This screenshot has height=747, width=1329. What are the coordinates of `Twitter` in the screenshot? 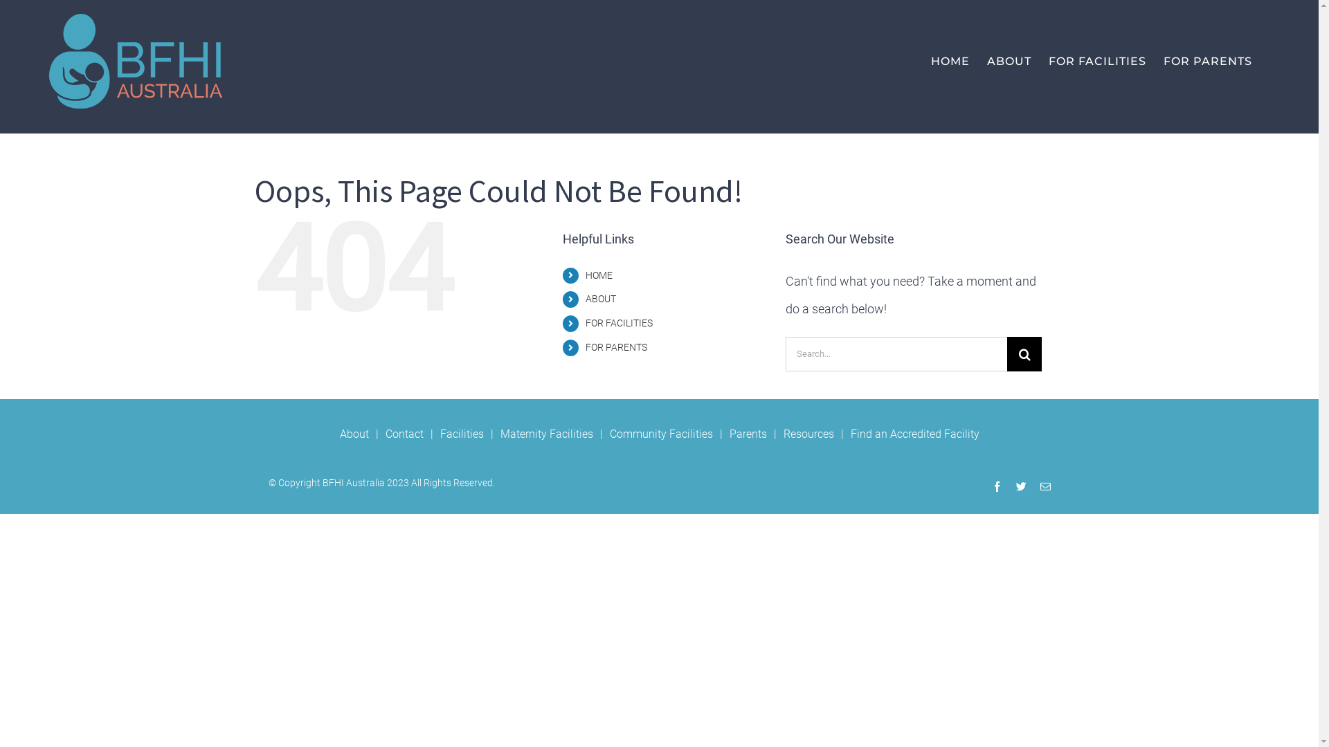 It's located at (1022, 487).